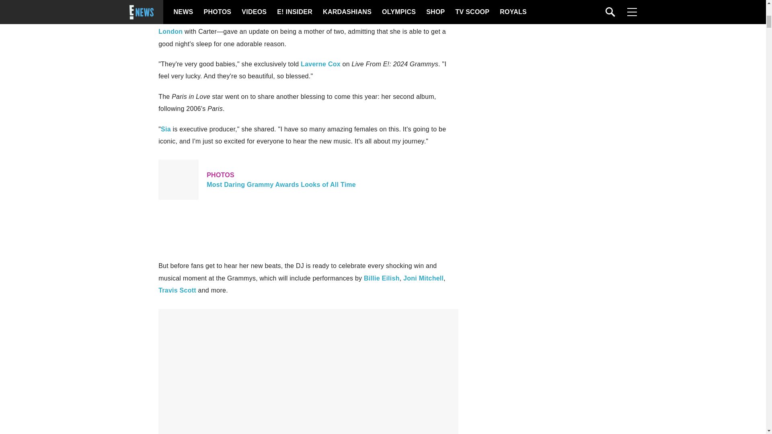  What do you see at coordinates (166, 129) in the screenshot?
I see `Sia` at bounding box center [166, 129].